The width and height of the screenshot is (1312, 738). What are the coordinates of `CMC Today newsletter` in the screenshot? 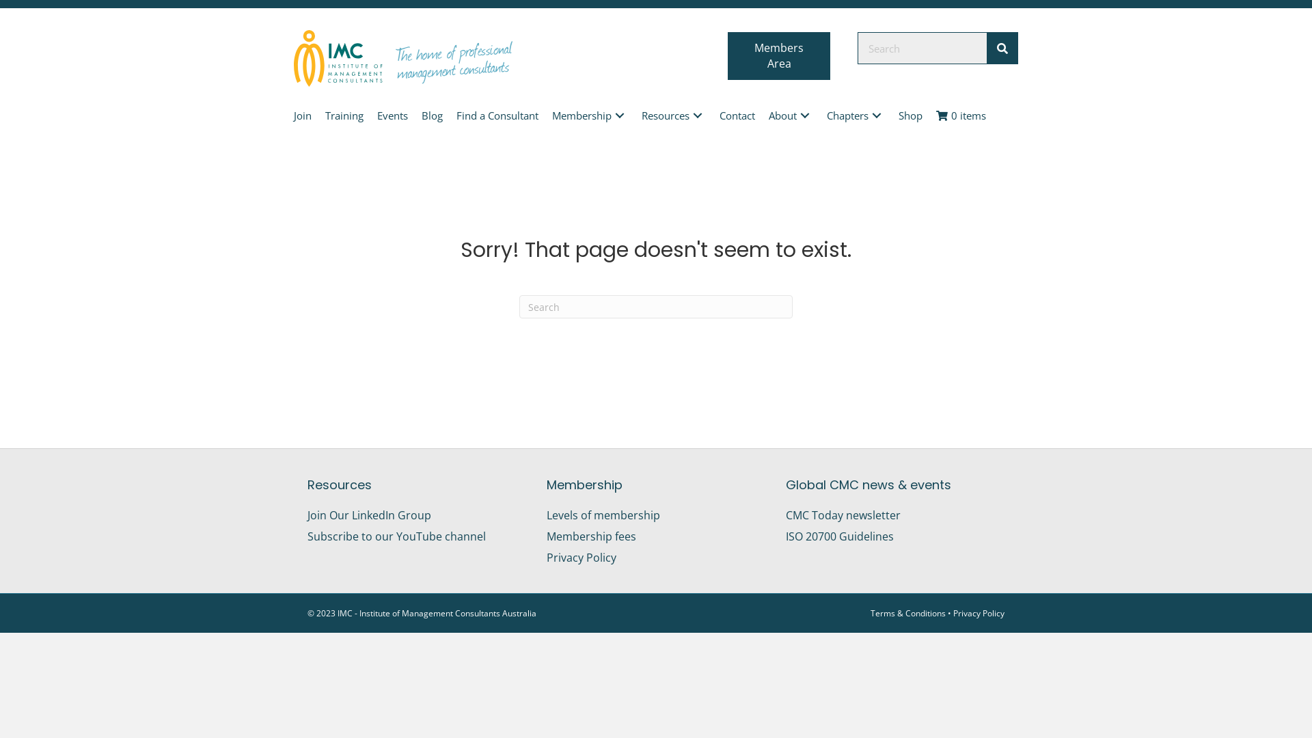 It's located at (843, 515).